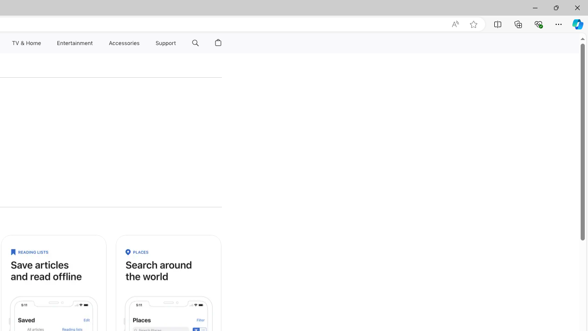 Image resolution: width=588 pixels, height=331 pixels. Describe the element at coordinates (26, 43) in the screenshot. I see `TV and Home` at that location.